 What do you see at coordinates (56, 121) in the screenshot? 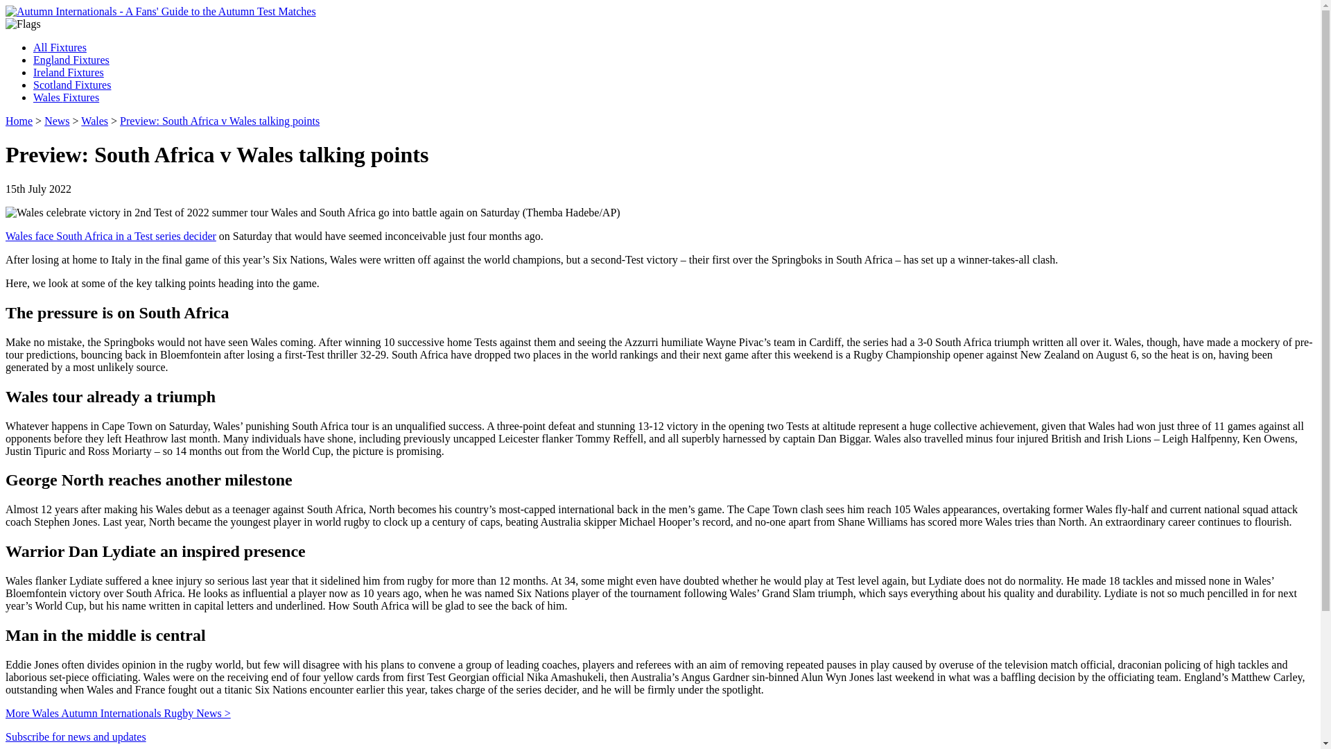
I see `News` at bounding box center [56, 121].